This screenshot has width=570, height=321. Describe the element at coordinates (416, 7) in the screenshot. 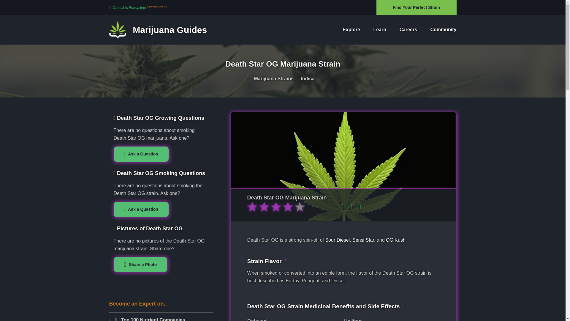

I see `Find Your Perfect Strain` at that location.